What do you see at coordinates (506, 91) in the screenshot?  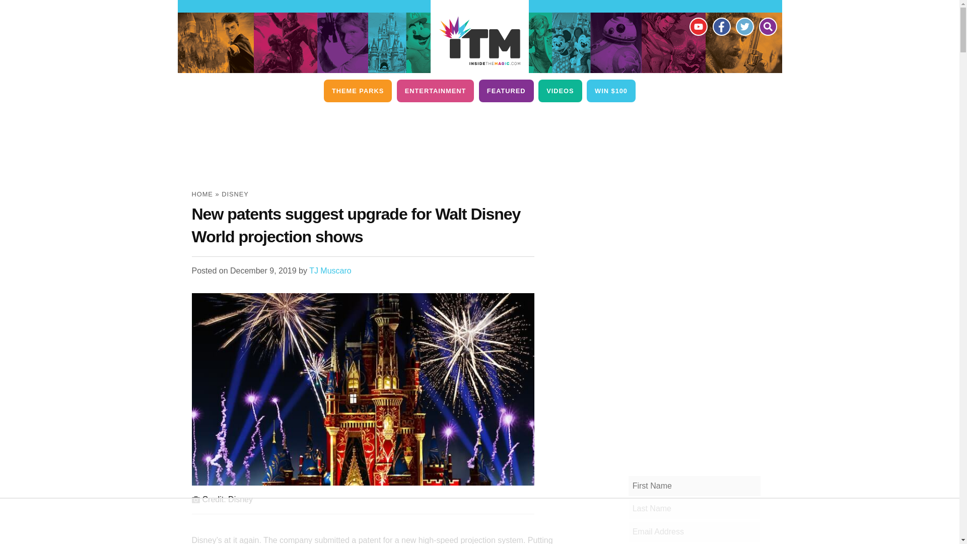 I see `FEATURED` at bounding box center [506, 91].